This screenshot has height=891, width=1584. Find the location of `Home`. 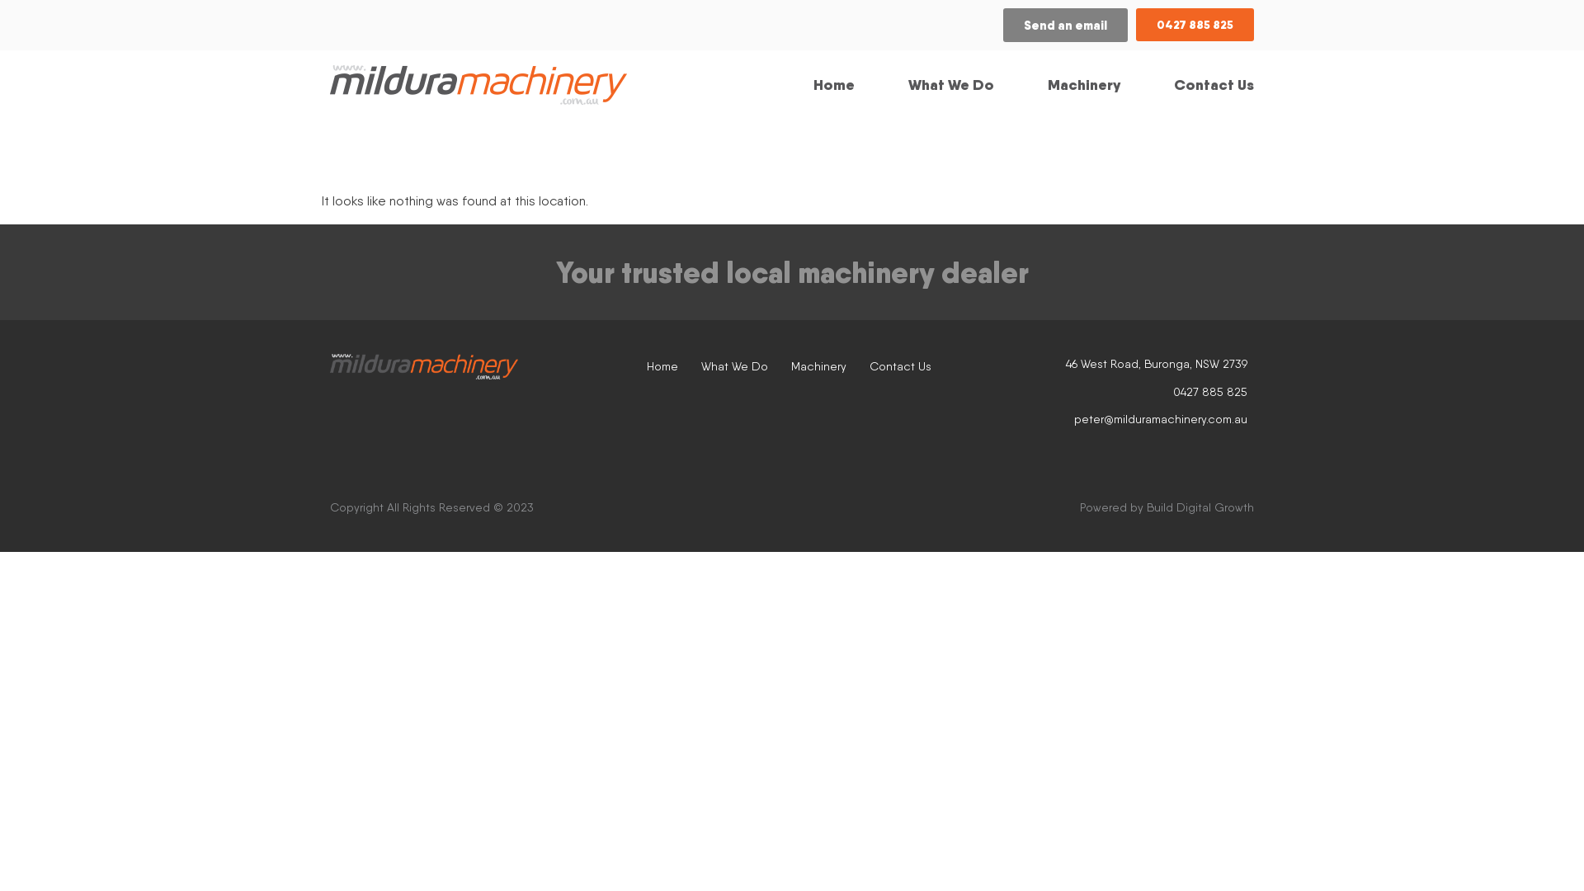

Home is located at coordinates (662, 366).